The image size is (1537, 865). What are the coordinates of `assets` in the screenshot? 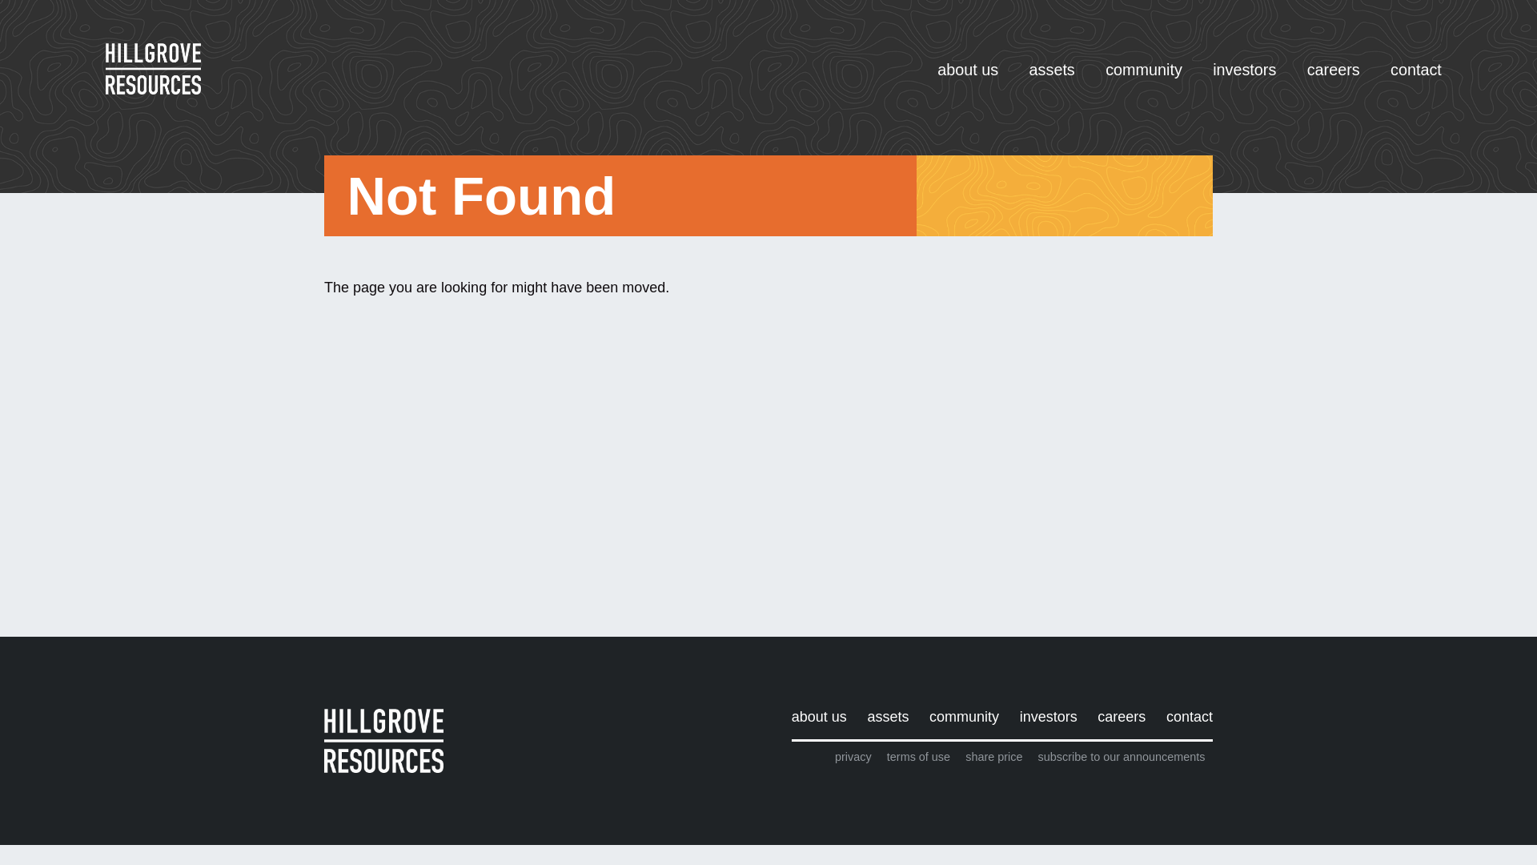 It's located at (1052, 78).